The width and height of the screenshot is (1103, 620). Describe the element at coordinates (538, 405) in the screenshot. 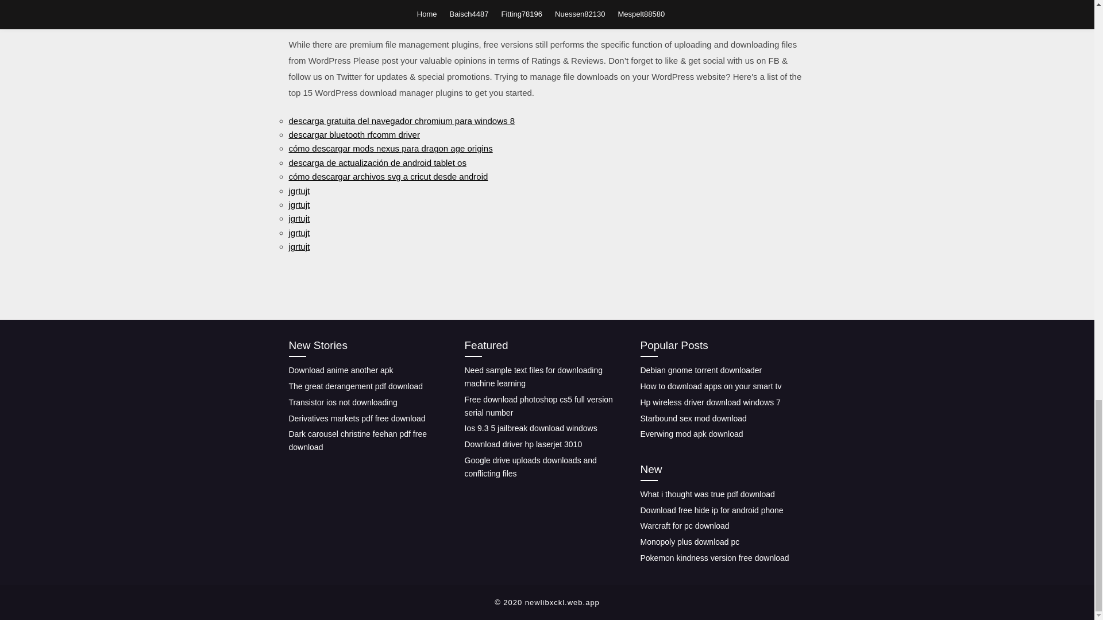

I see `Free download photoshop cs5 full version serial number` at that location.